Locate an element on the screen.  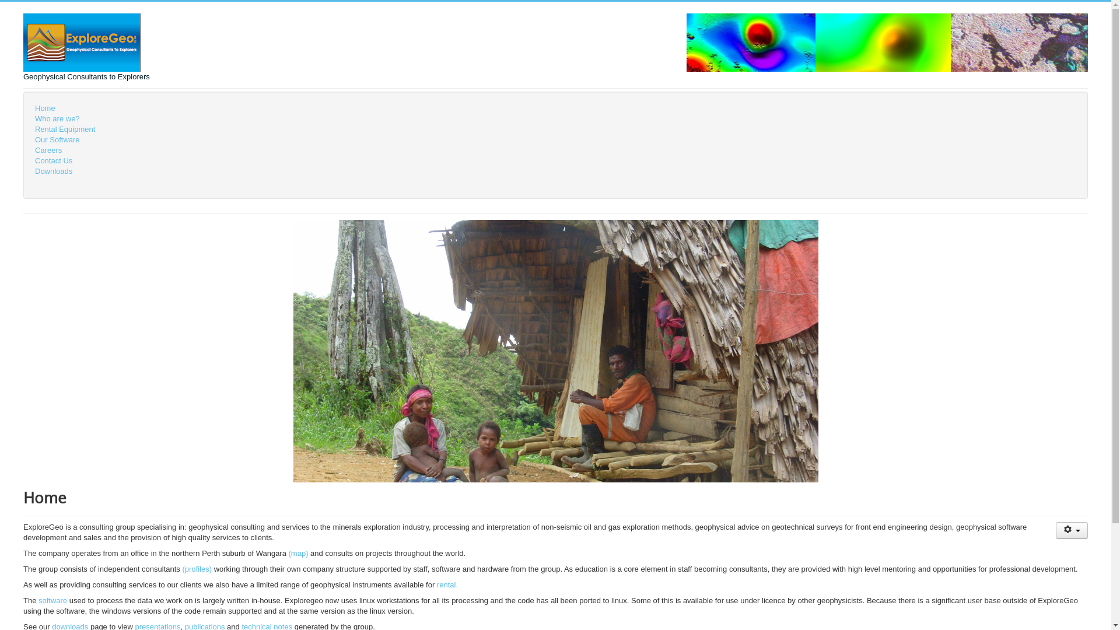
(map) is located at coordinates (299, 553).